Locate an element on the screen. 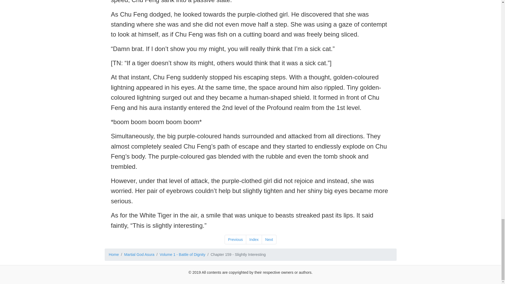  Next is located at coordinates (269, 239).